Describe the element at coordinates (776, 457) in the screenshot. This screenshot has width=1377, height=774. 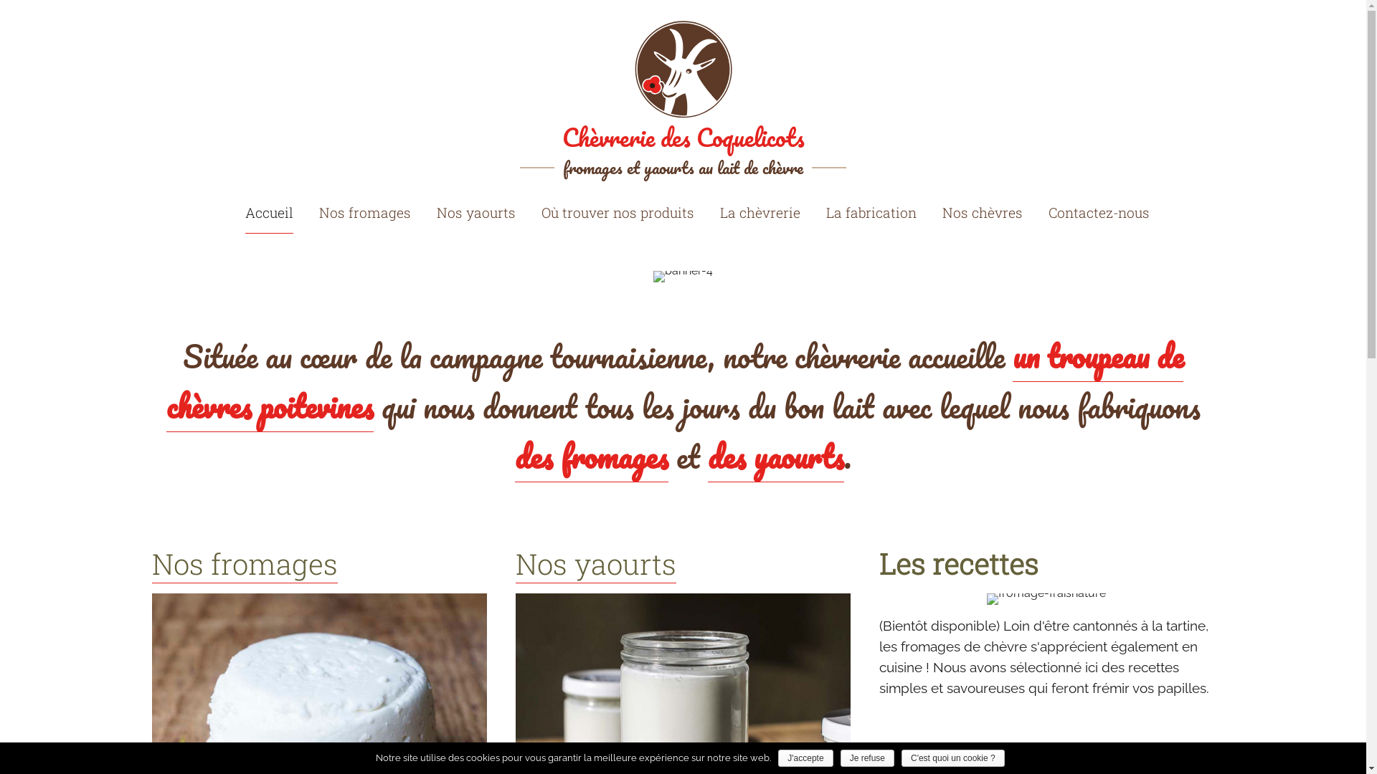
I see `des yaourts` at that location.